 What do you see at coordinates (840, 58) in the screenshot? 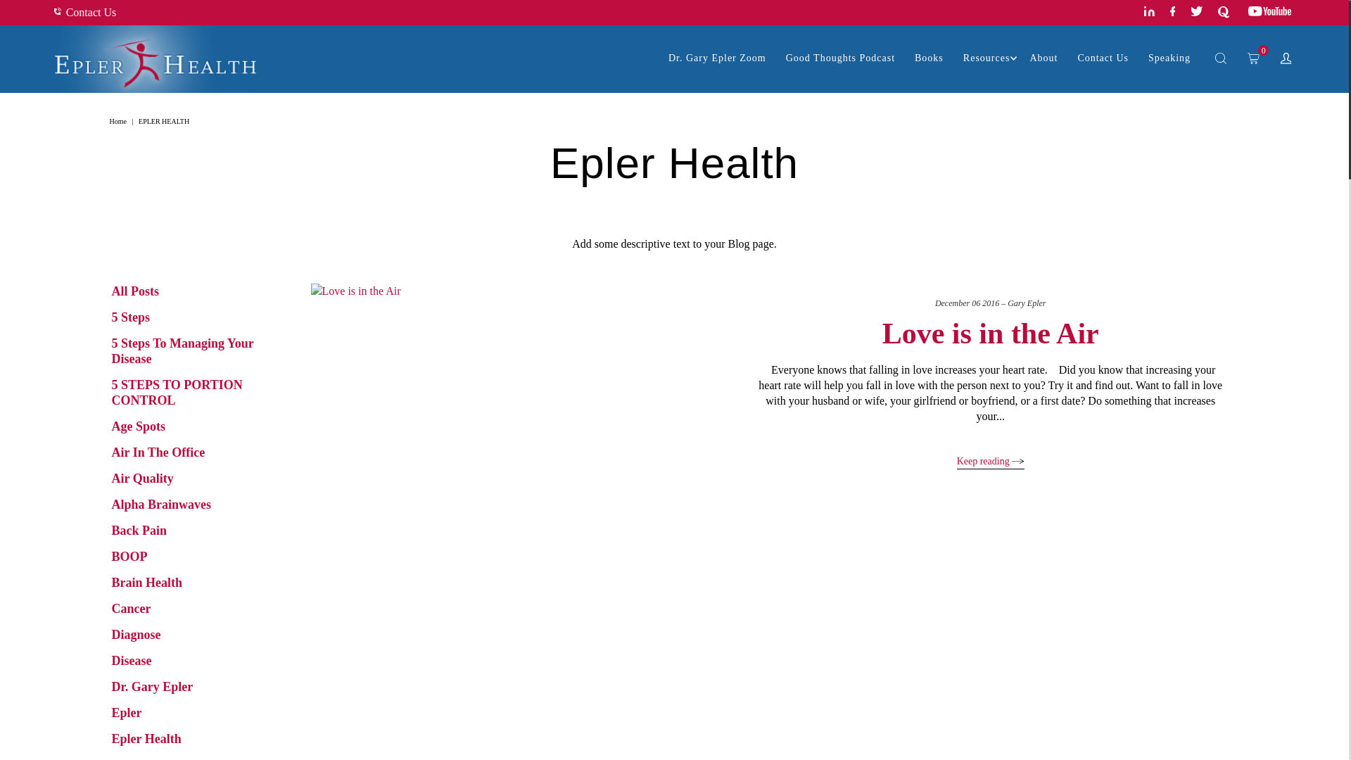
I see `Good Thoughts Podcast` at bounding box center [840, 58].